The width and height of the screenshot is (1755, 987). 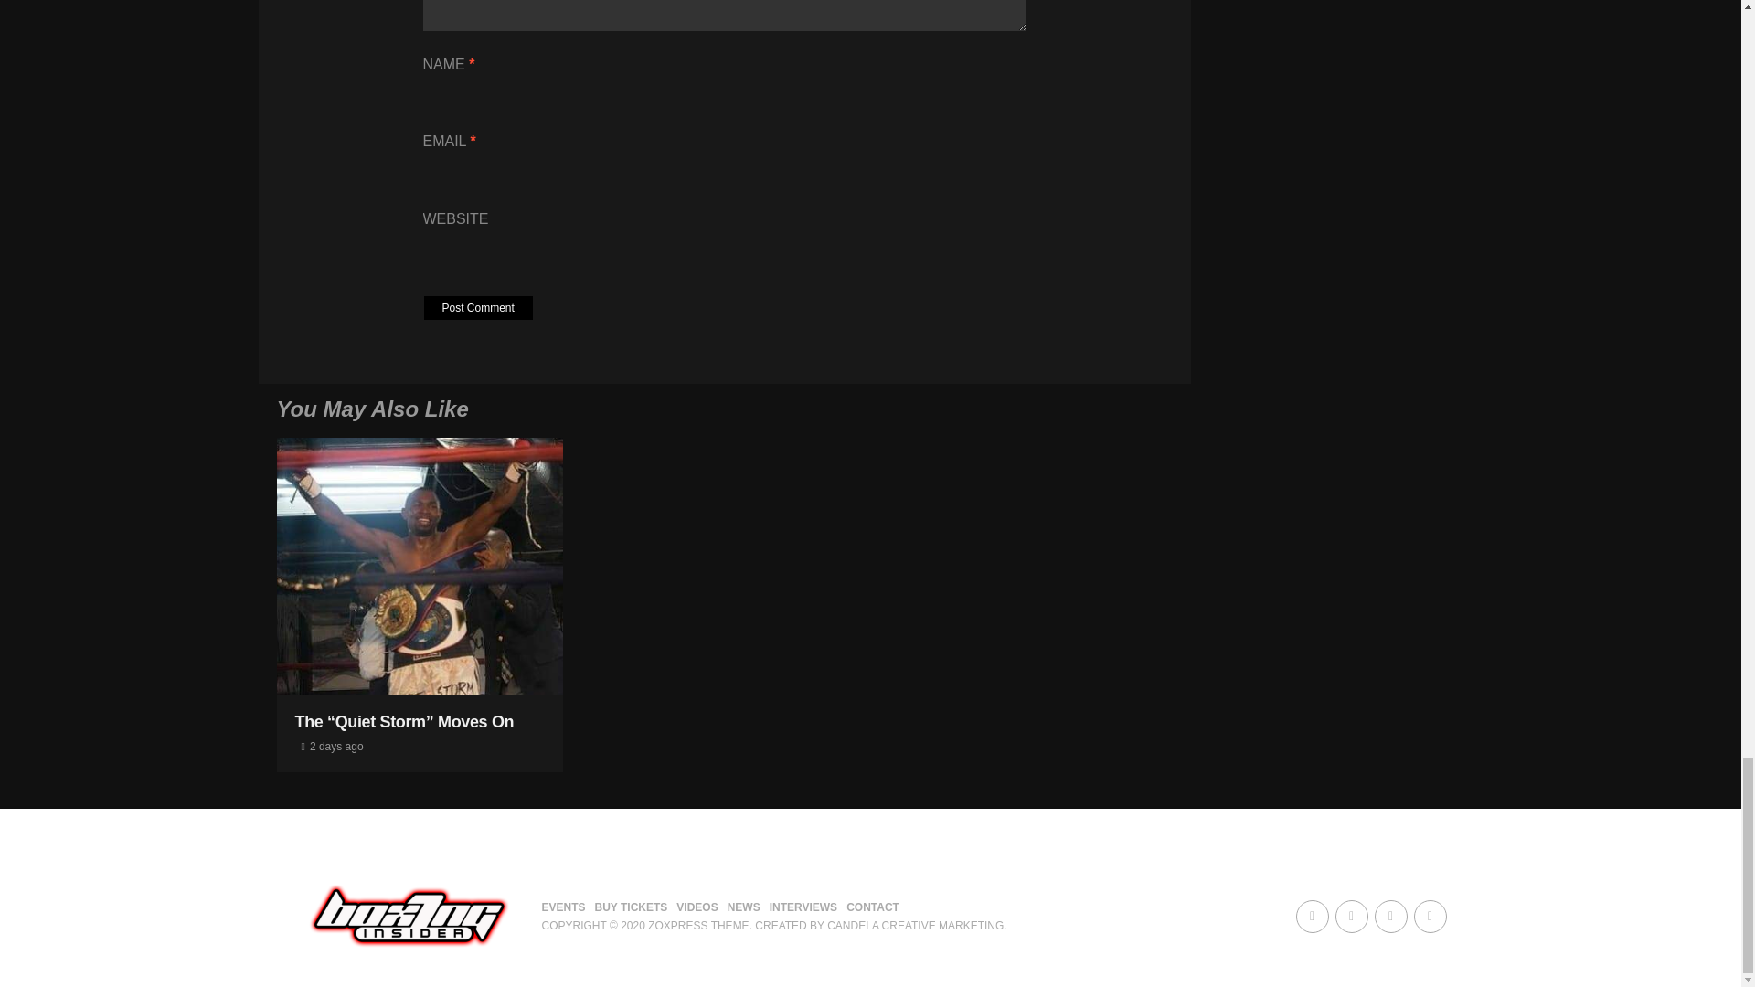 What do you see at coordinates (479, 307) in the screenshot?
I see `Post Comment` at bounding box center [479, 307].